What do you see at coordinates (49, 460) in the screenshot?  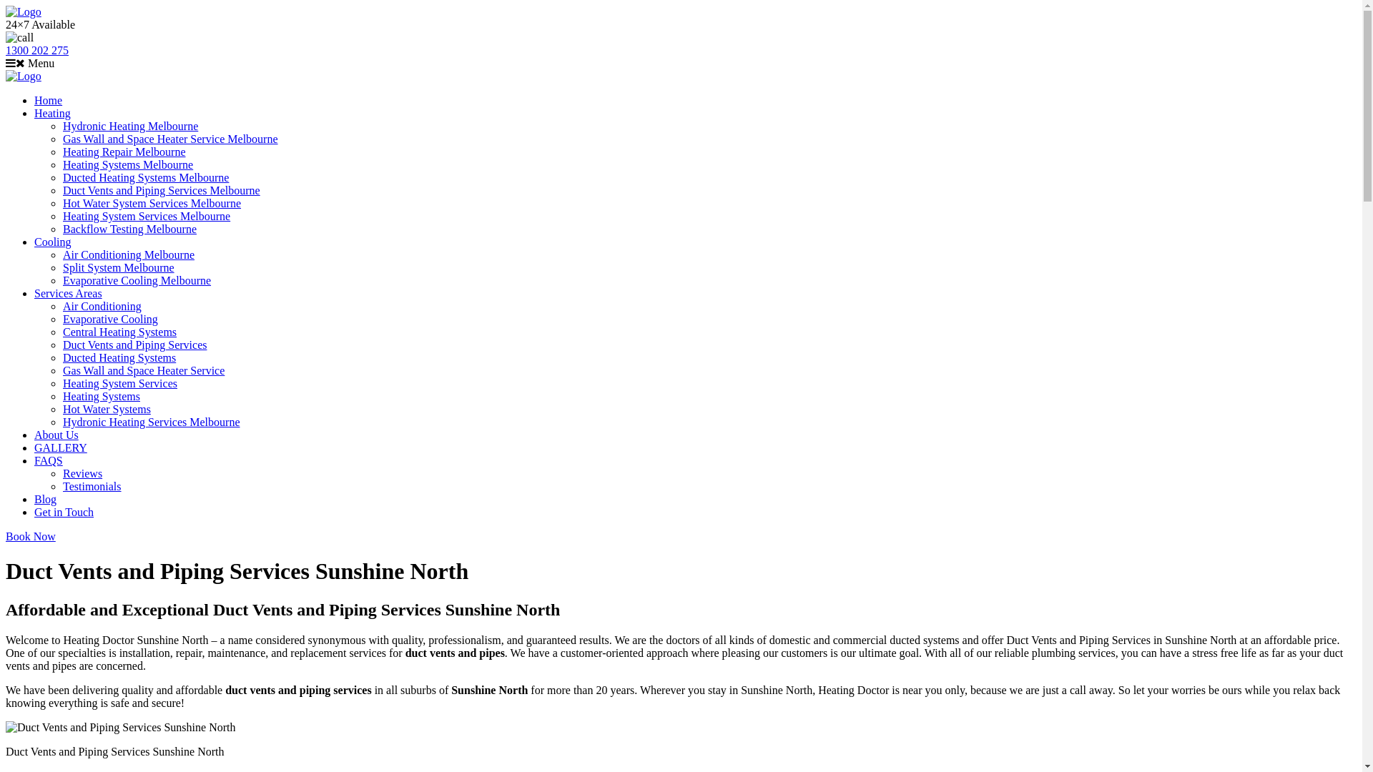 I see `FAQS` at bounding box center [49, 460].